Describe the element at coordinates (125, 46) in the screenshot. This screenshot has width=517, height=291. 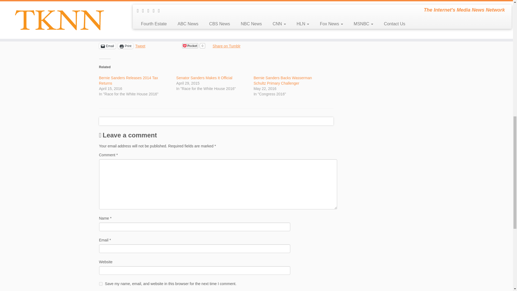
I see `Print` at that location.